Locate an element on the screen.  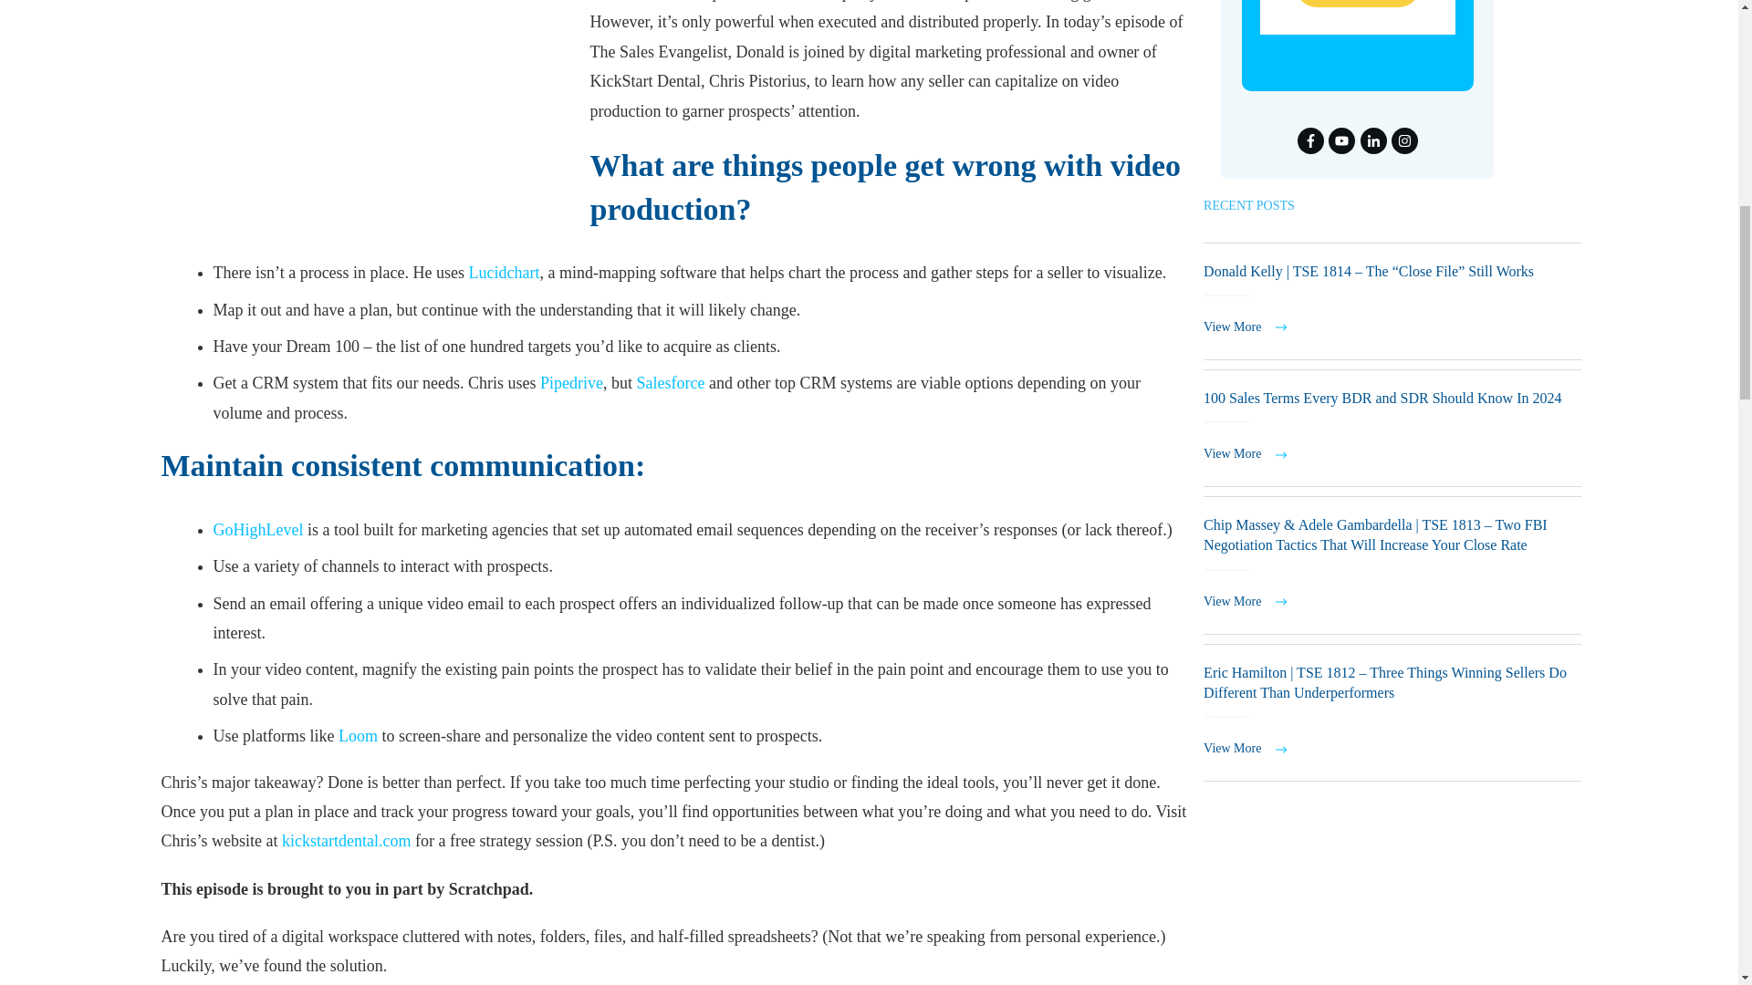
Lucidchart is located at coordinates (504, 272).